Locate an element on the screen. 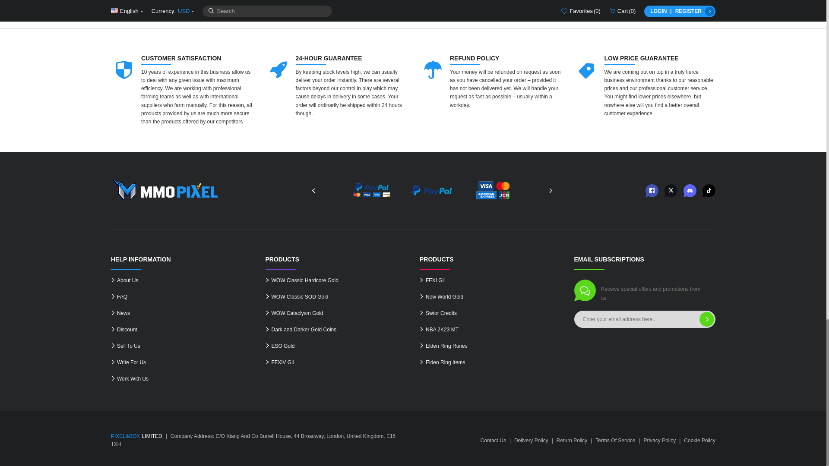 The width and height of the screenshot is (829, 466). SUBMIT COMMENT is located at coordinates (512, 8).